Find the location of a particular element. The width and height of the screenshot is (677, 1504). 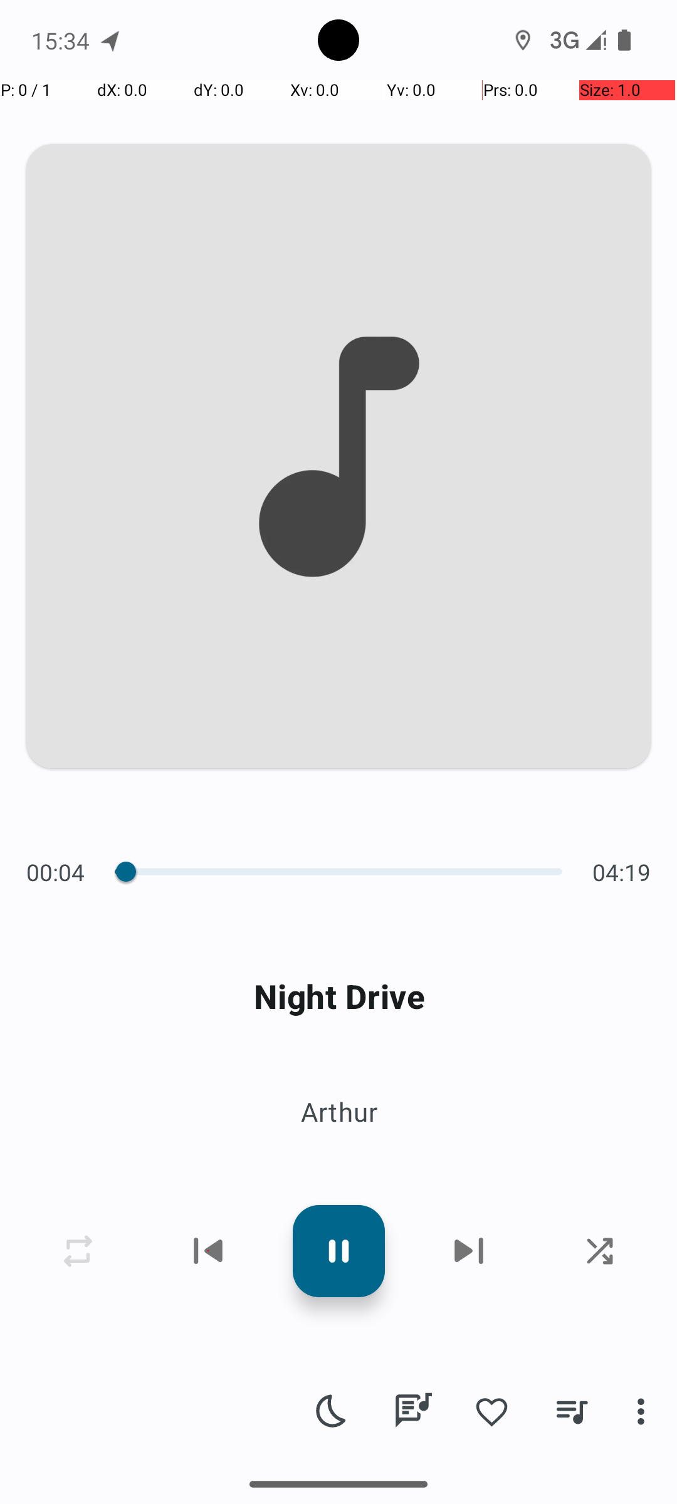

Album is located at coordinates (338, 1141).